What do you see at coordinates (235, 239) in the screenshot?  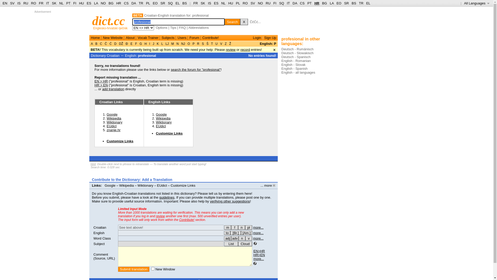 I see `adv` at bounding box center [235, 239].